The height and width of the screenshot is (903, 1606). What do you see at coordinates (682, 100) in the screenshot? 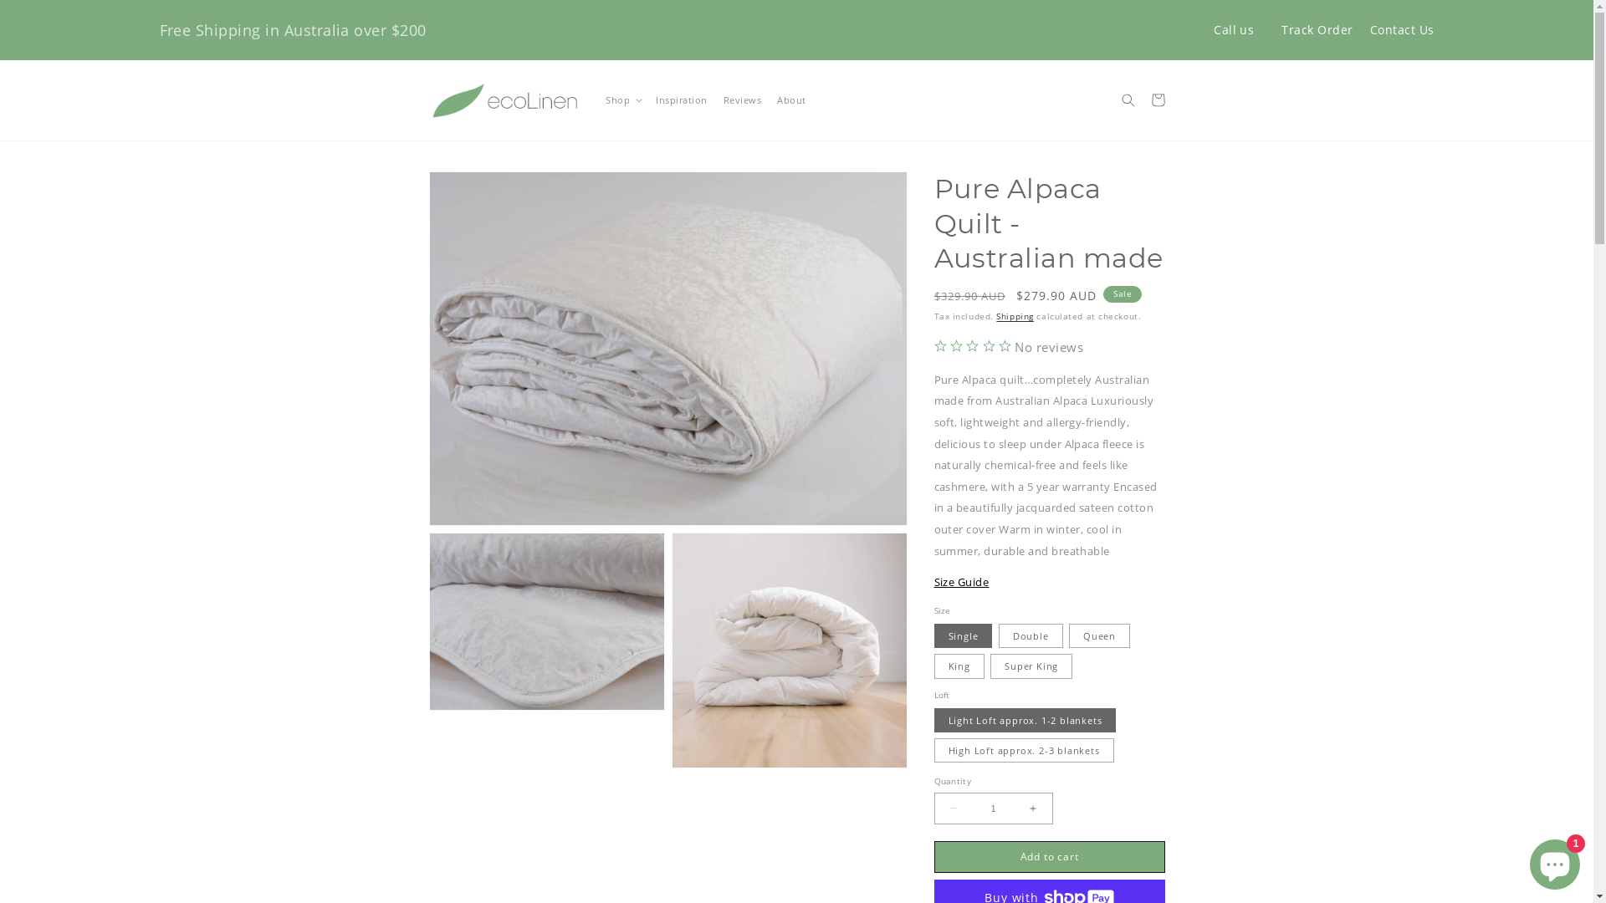
I see `Inspiration` at bounding box center [682, 100].